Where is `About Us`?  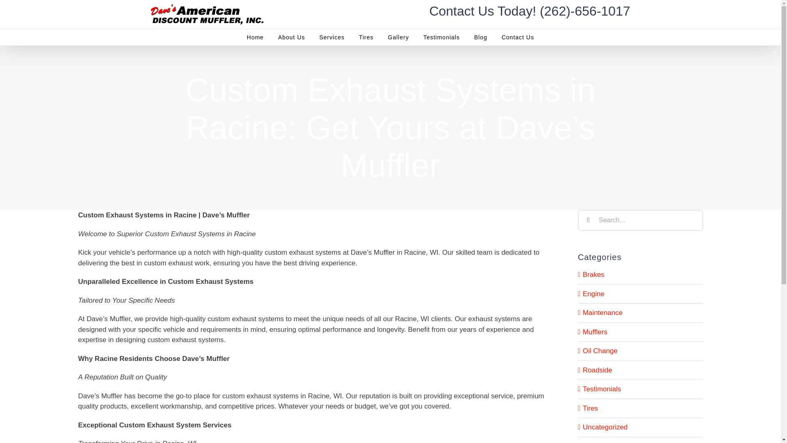 About Us is located at coordinates (291, 37).